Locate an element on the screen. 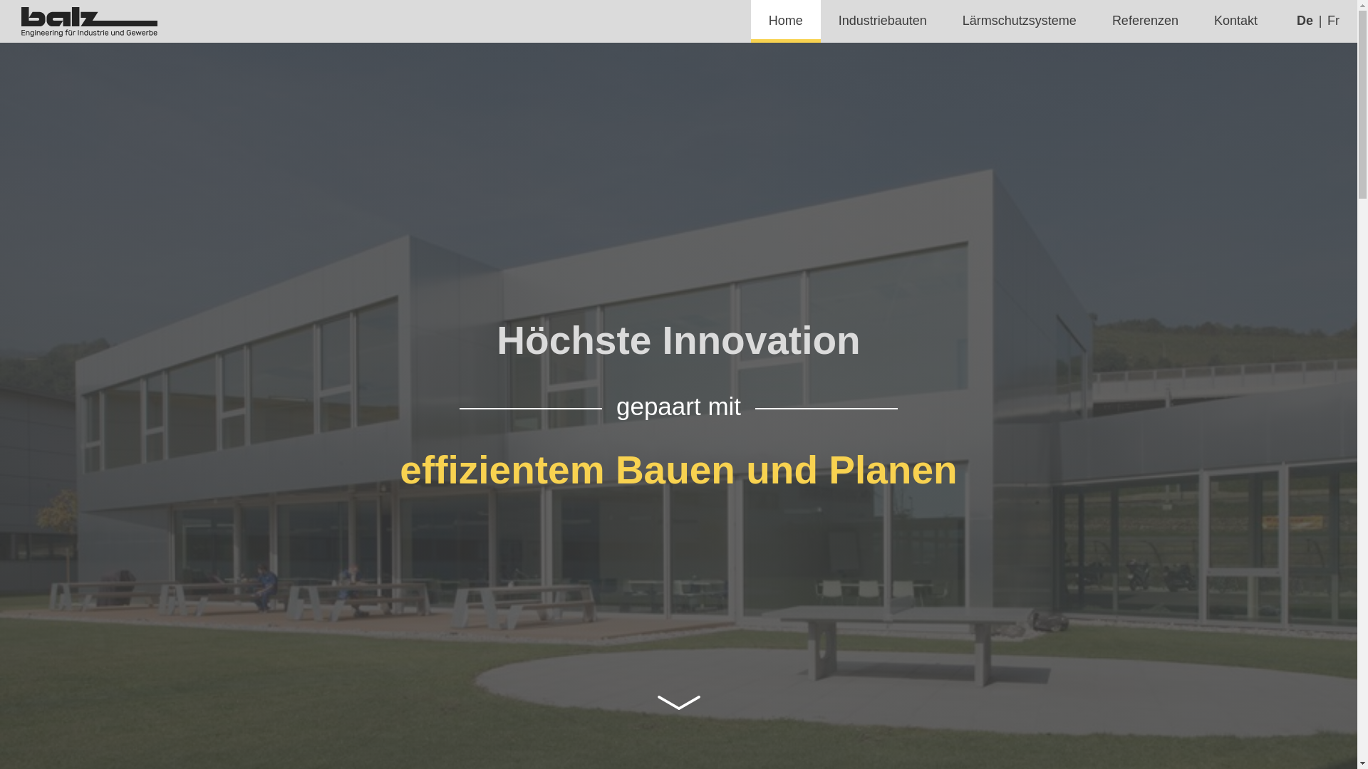 The image size is (1368, 769). De is located at coordinates (1305, 21).